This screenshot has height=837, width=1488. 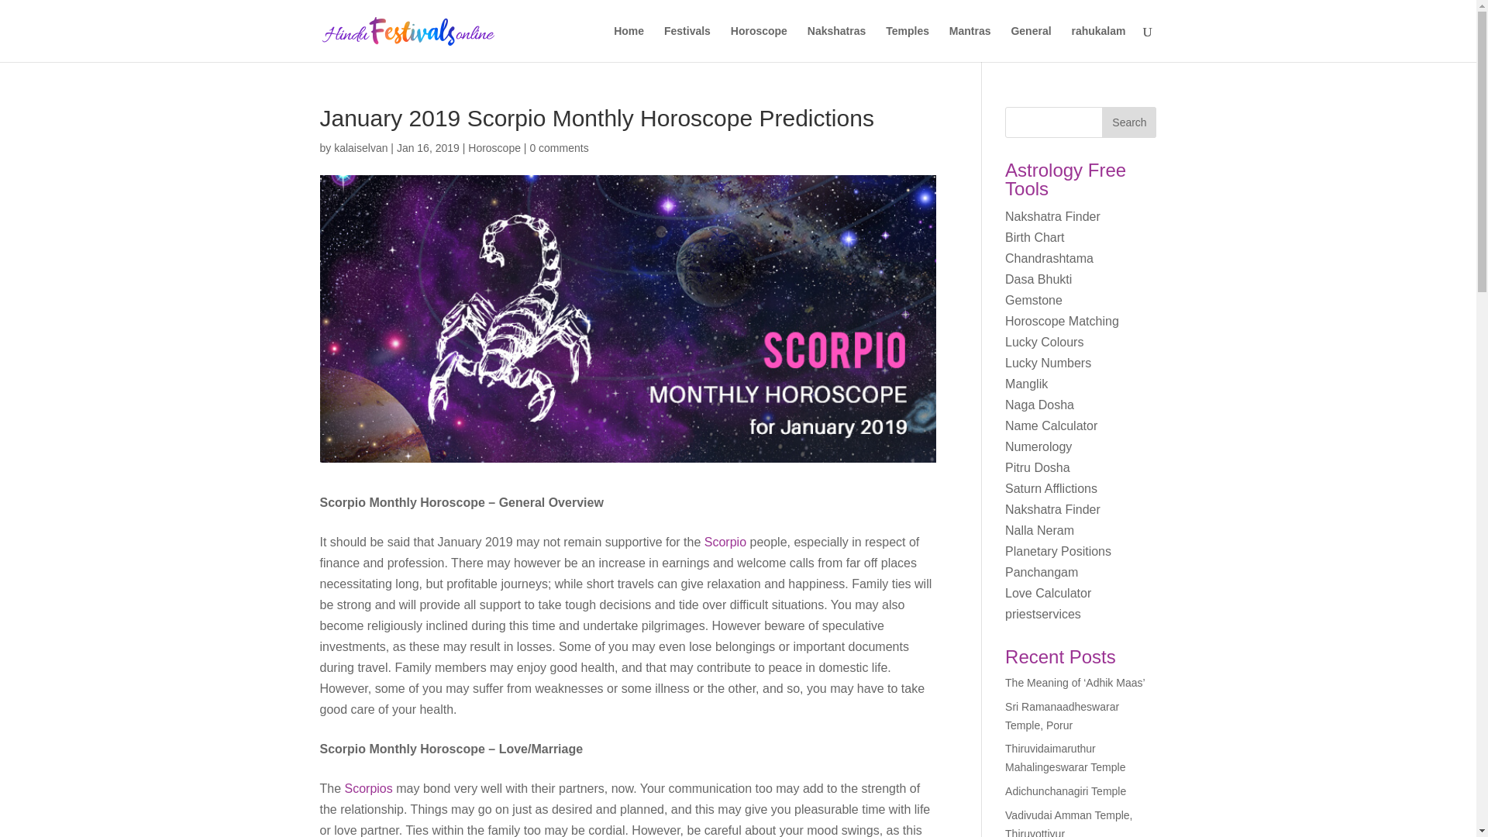 I want to click on Dasa Bhukti, so click(x=1038, y=279).